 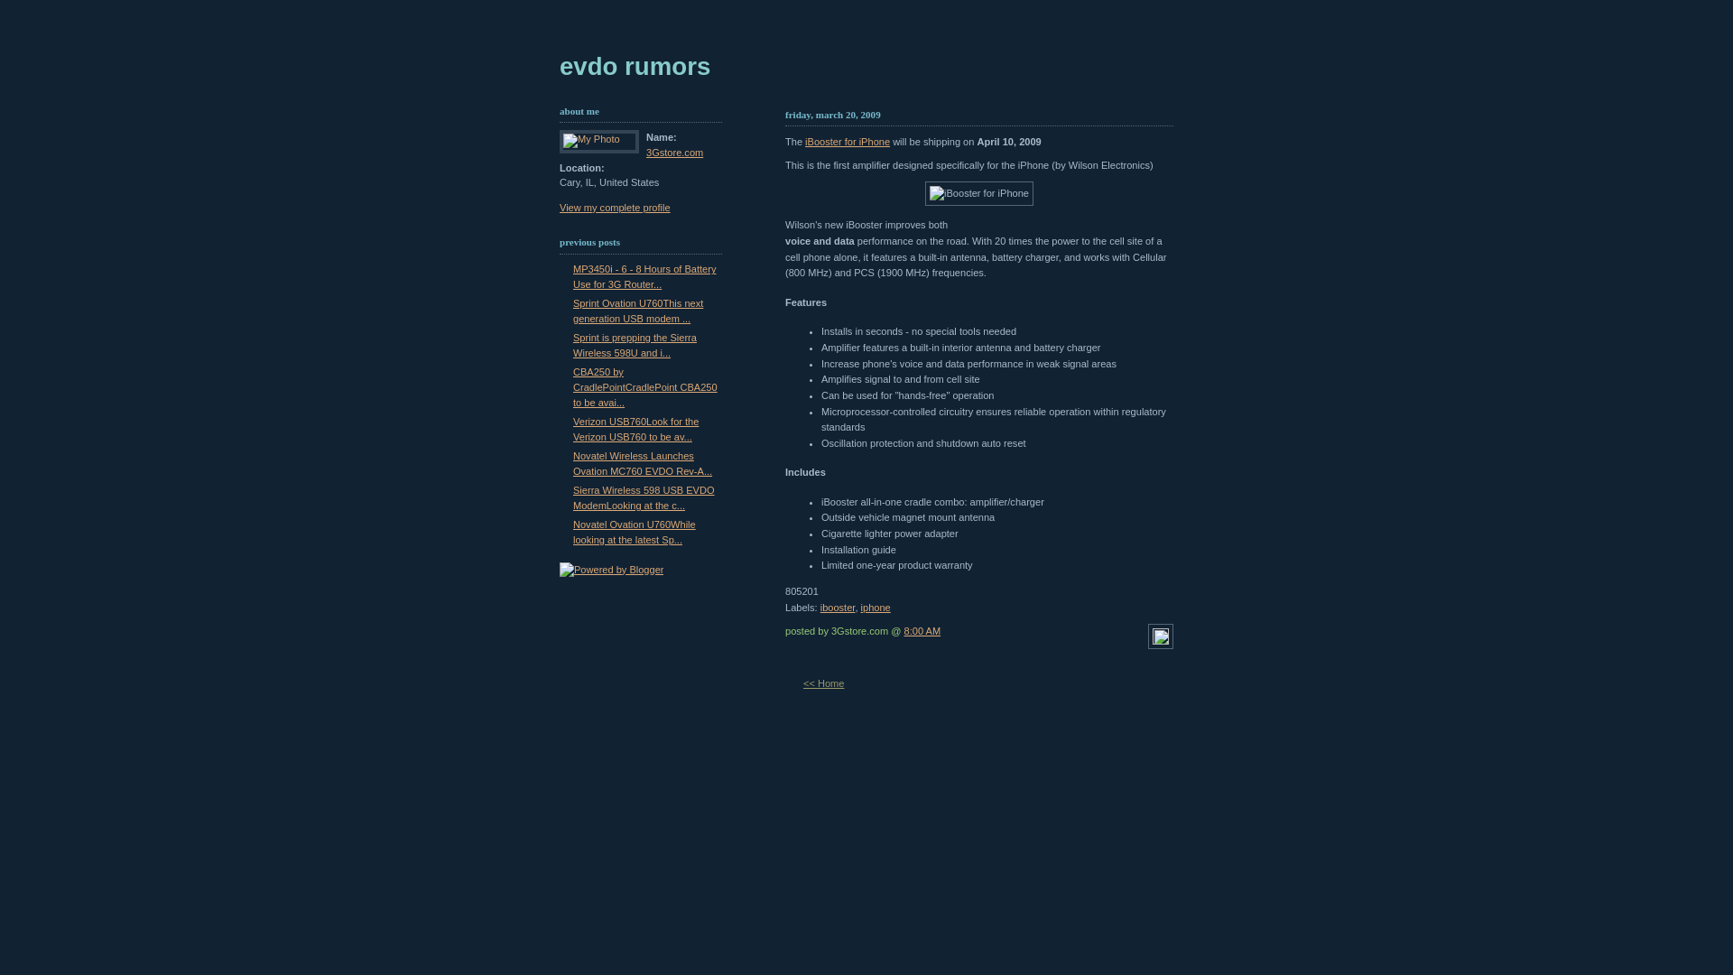 I want to click on MP3450i - 6 - 8 Hours of Battery Use for 3G Router..., so click(x=644, y=276).